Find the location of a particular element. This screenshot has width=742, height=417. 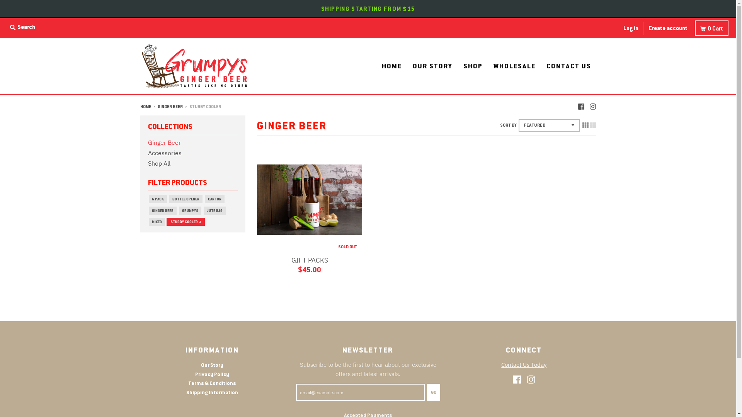

Log in is located at coordinates (631, 28).